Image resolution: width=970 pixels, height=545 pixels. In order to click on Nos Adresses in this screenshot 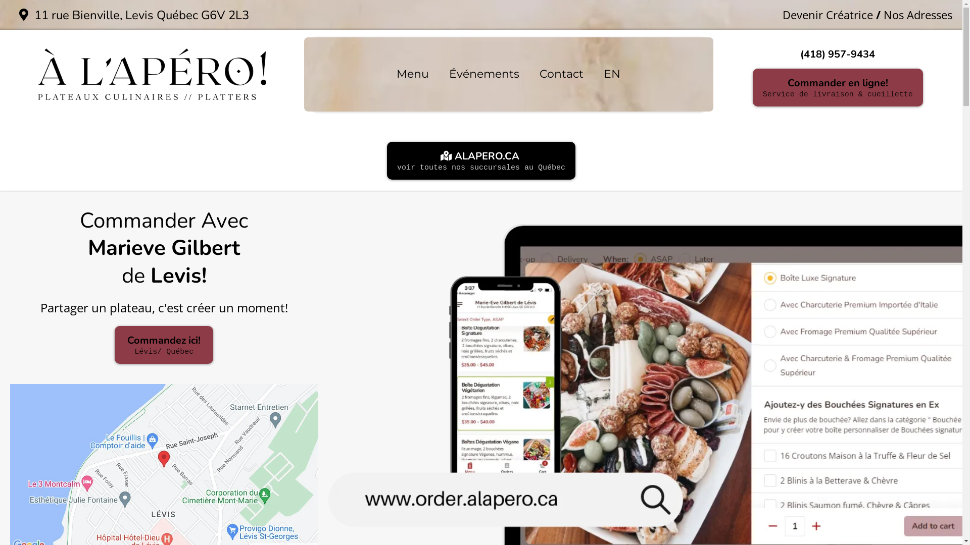, I will do `click(918, 15)`.